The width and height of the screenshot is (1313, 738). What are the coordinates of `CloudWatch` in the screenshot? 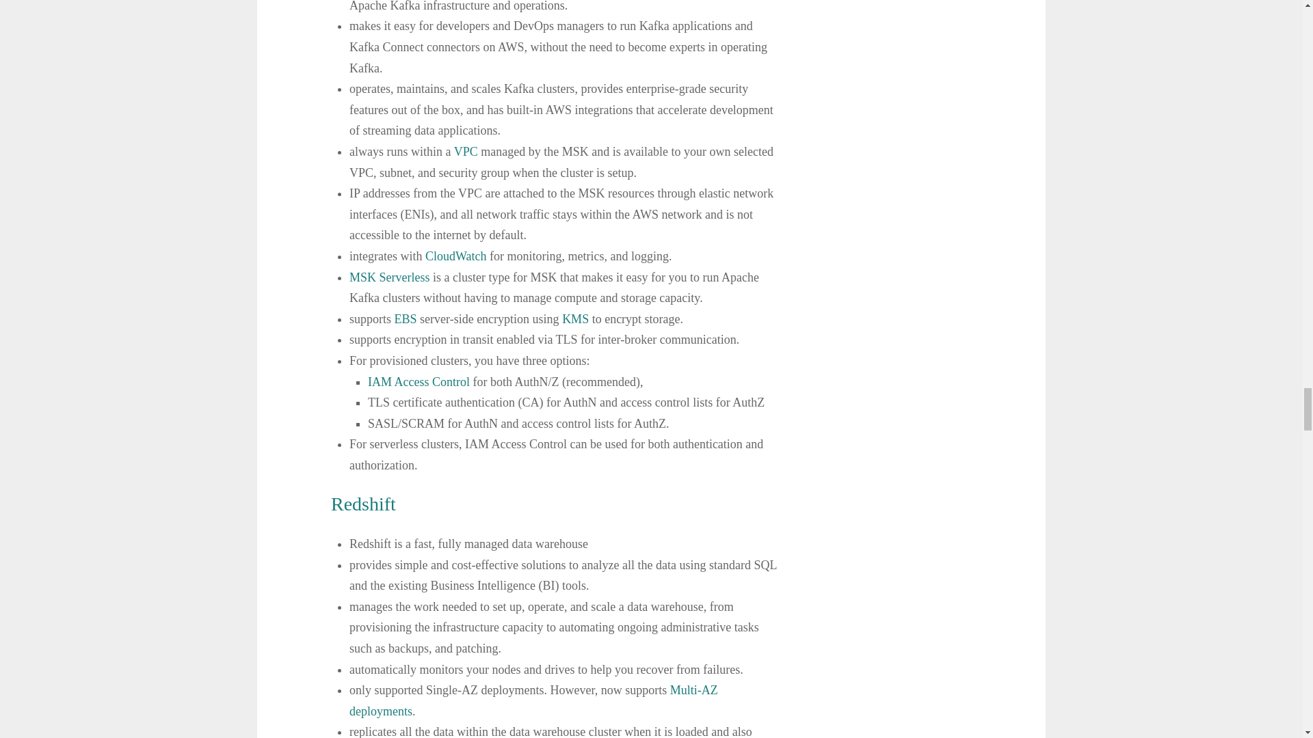 It's located at (456, 256).